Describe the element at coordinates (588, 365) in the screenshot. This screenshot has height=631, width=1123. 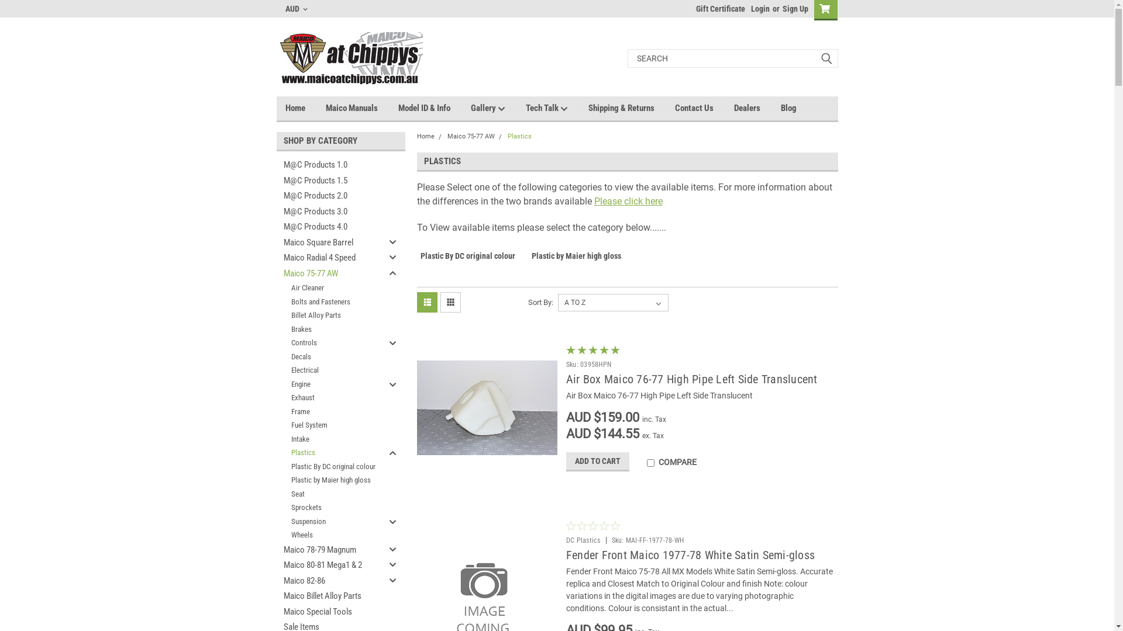
I see `Sku: 03958HPN` at that location.